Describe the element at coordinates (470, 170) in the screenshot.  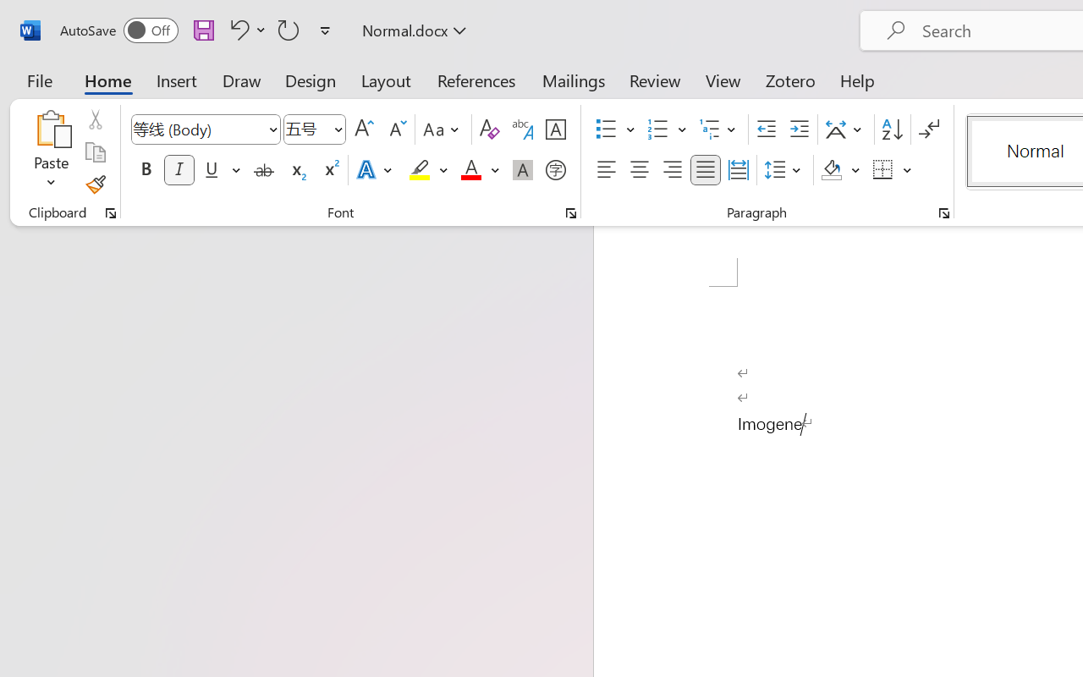
I see `Font Color RGB(255, 0, 0)` at that location.